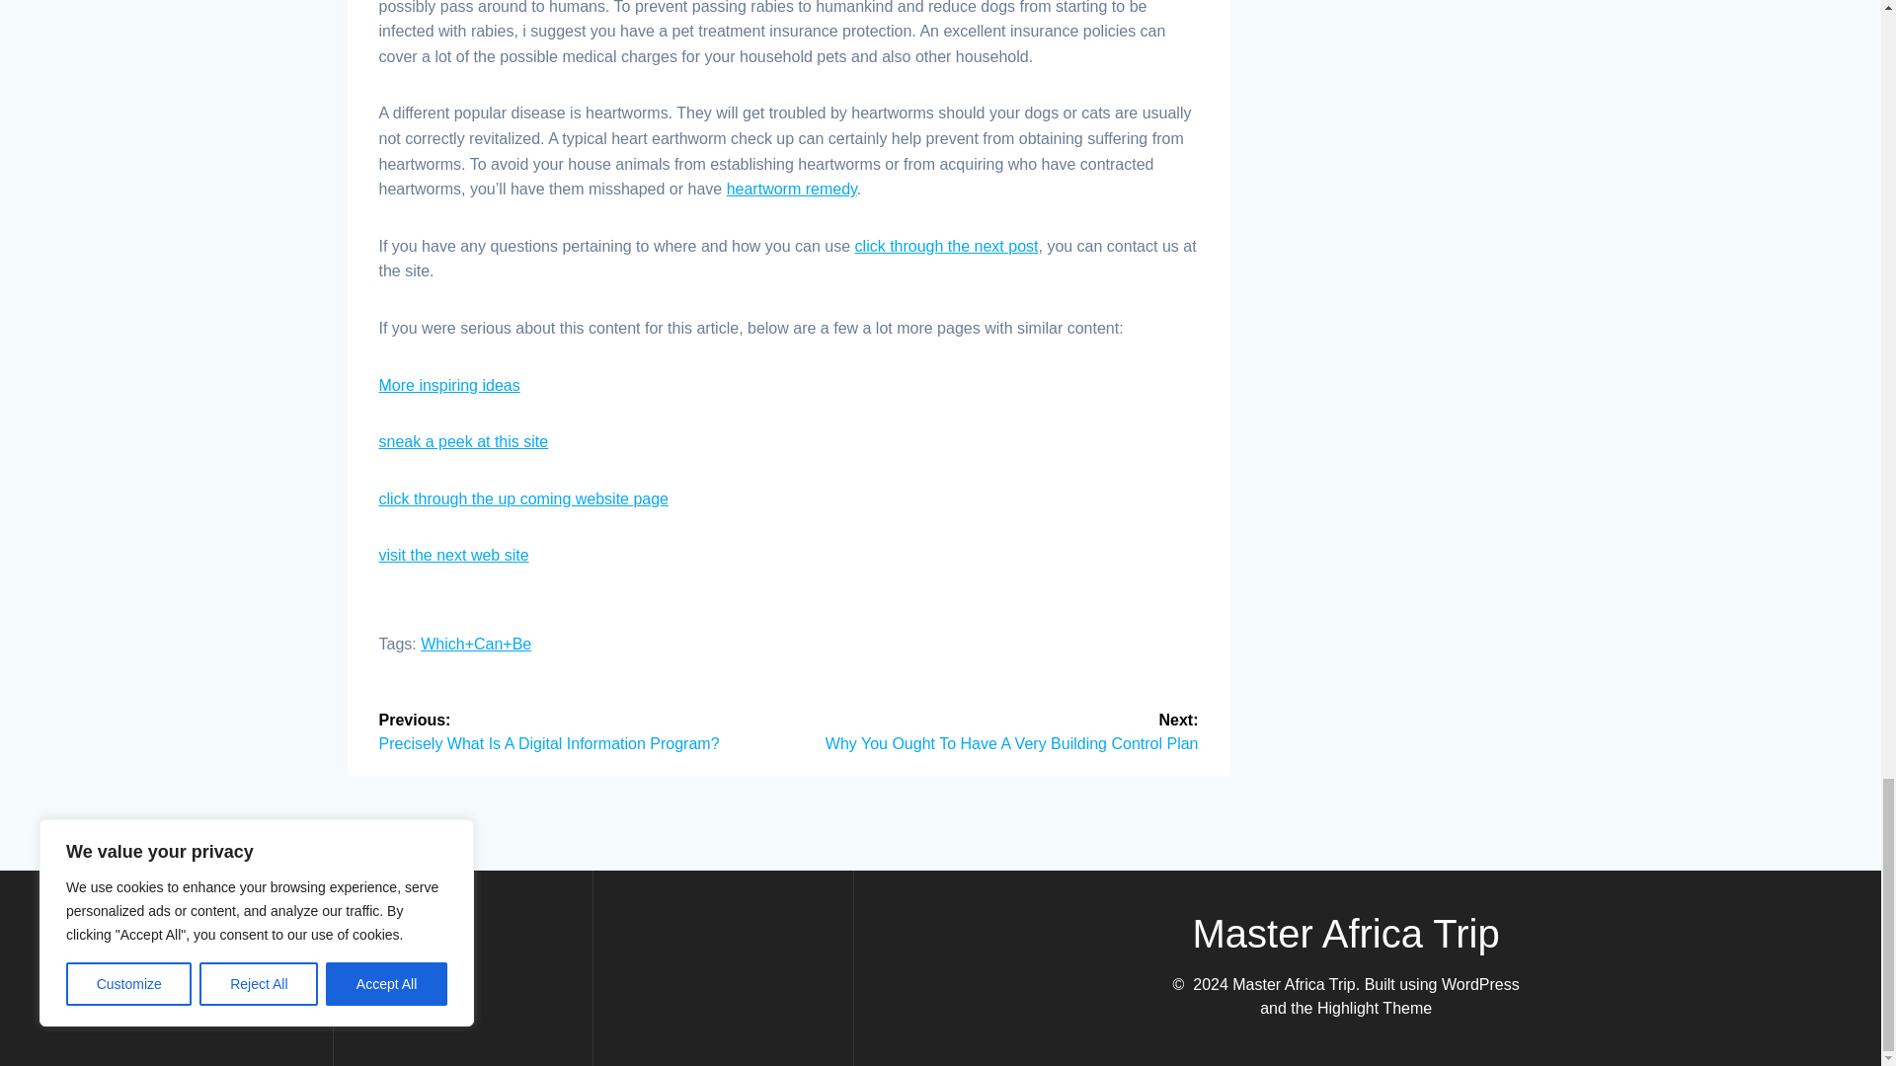 The height and width of the screenshot is (1066, 1896). I want to click on sneak a peek at this site, so click(464, 440).